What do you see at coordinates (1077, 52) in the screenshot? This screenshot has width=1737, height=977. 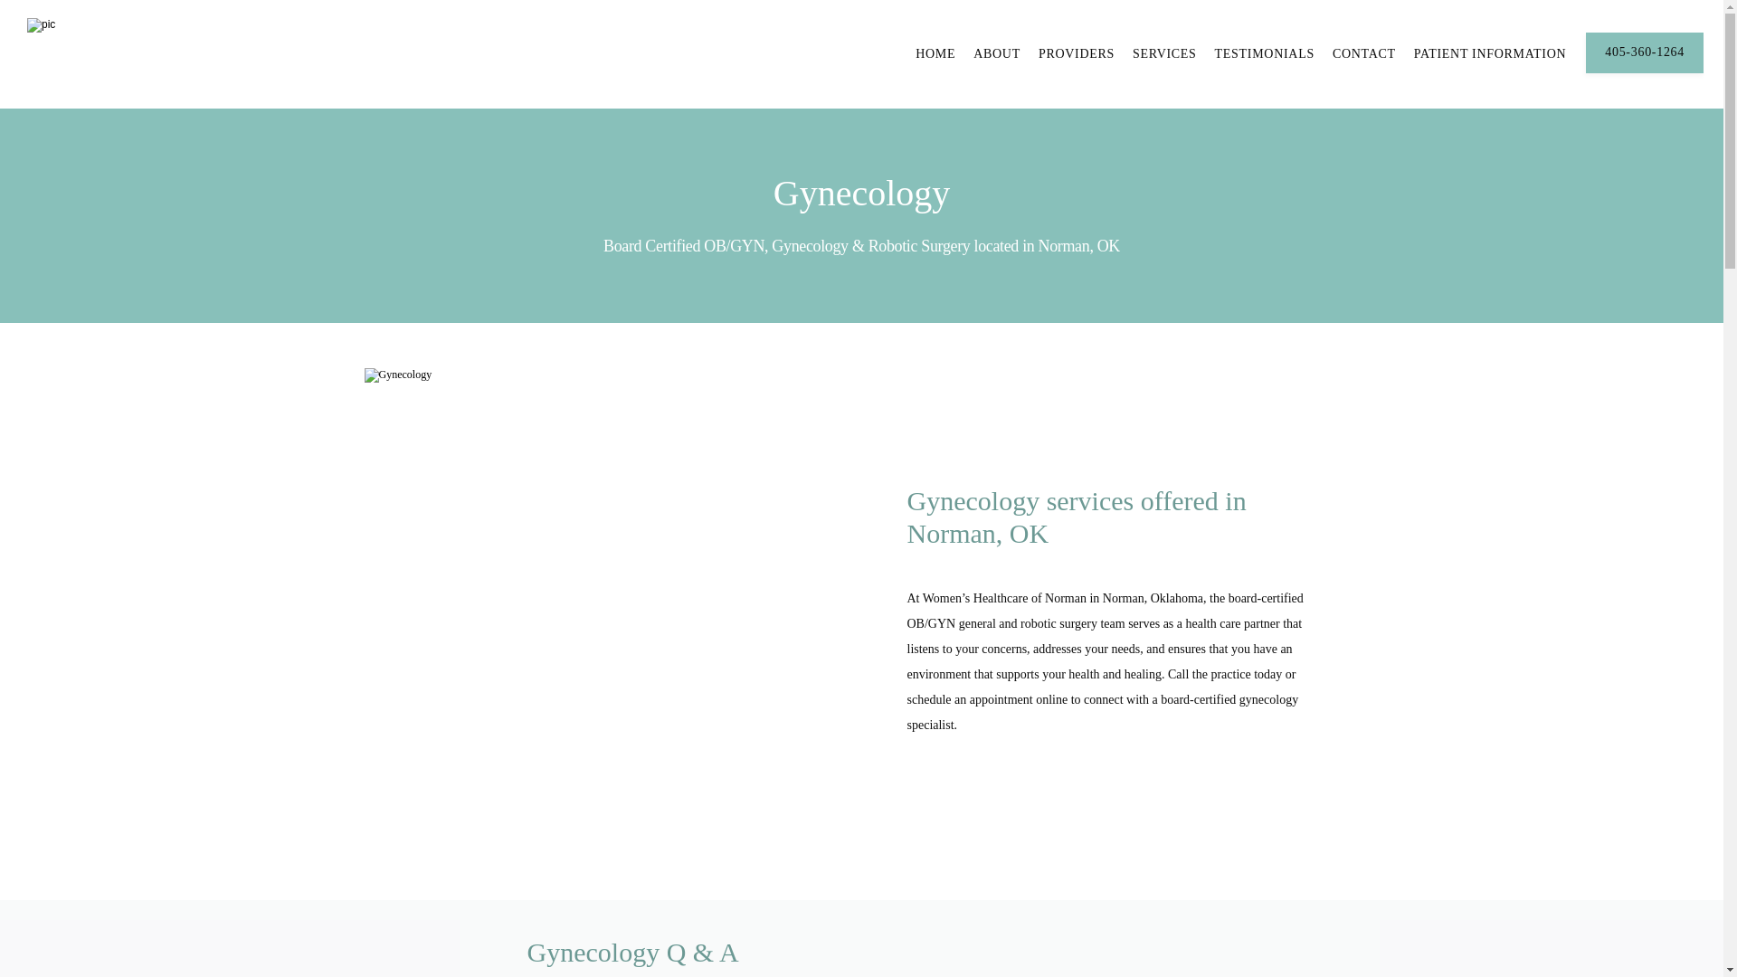 I see `PROVIDERS` at bounding box center [1077, 52].